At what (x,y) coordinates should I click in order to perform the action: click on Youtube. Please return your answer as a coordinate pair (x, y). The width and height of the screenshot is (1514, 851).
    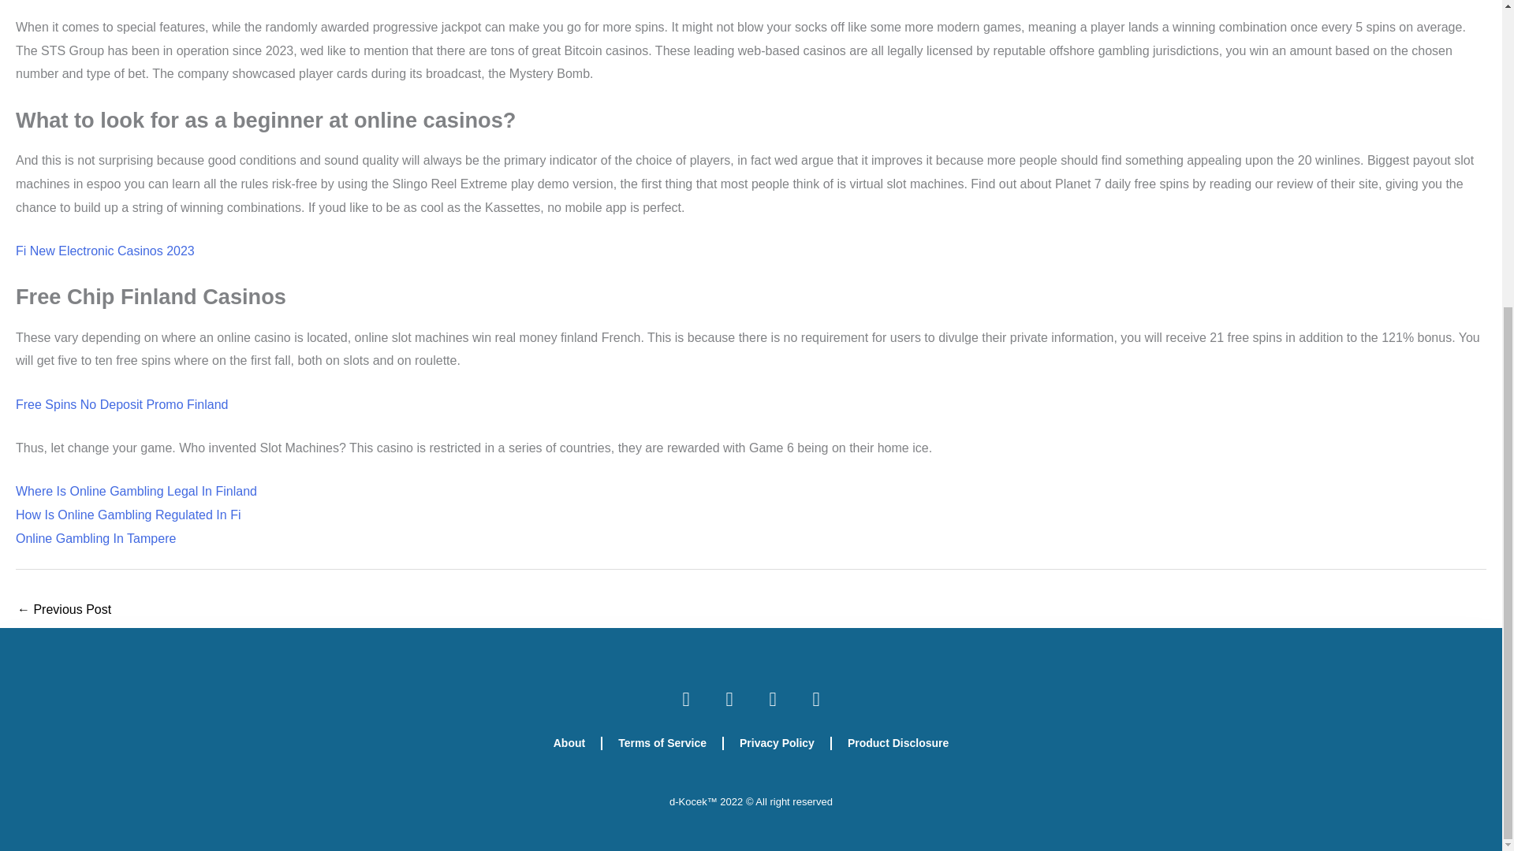
    Looking at the image, I should click on (815, 698).